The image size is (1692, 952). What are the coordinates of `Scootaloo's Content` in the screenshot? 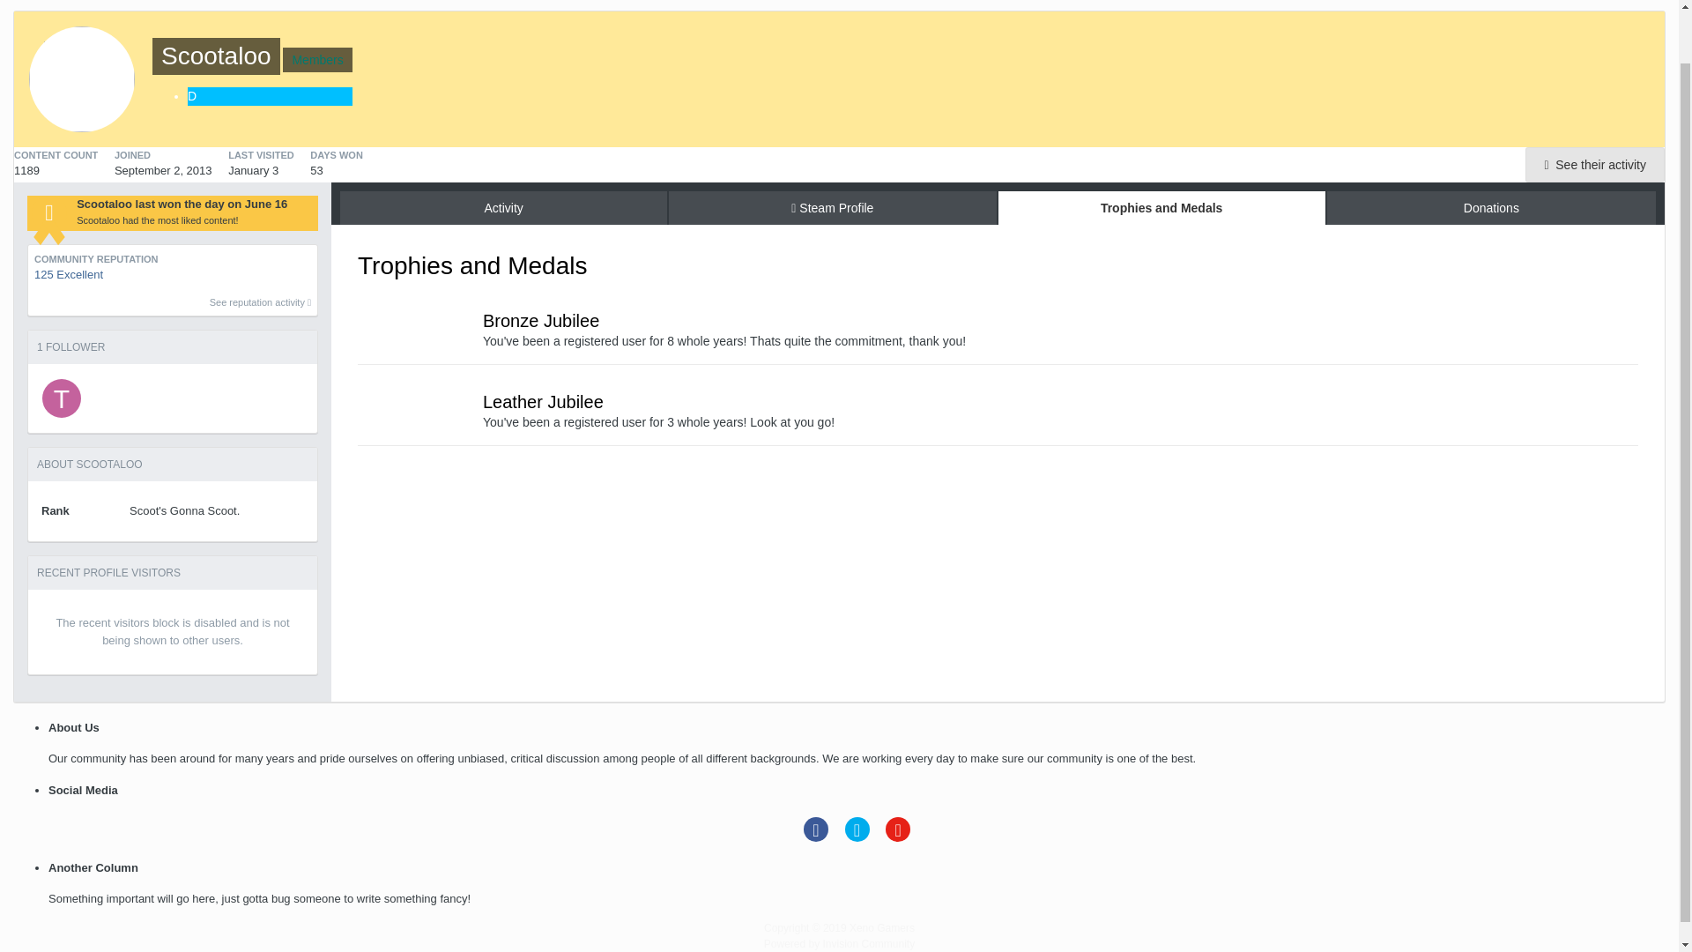 It's located at (1595, 165).